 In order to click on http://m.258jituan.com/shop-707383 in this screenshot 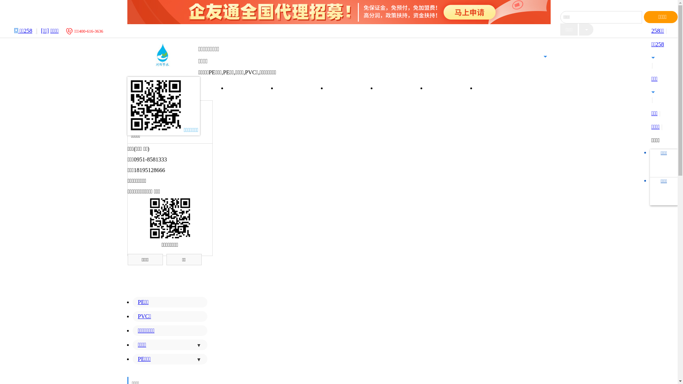, I will do `click(170, 218)`.